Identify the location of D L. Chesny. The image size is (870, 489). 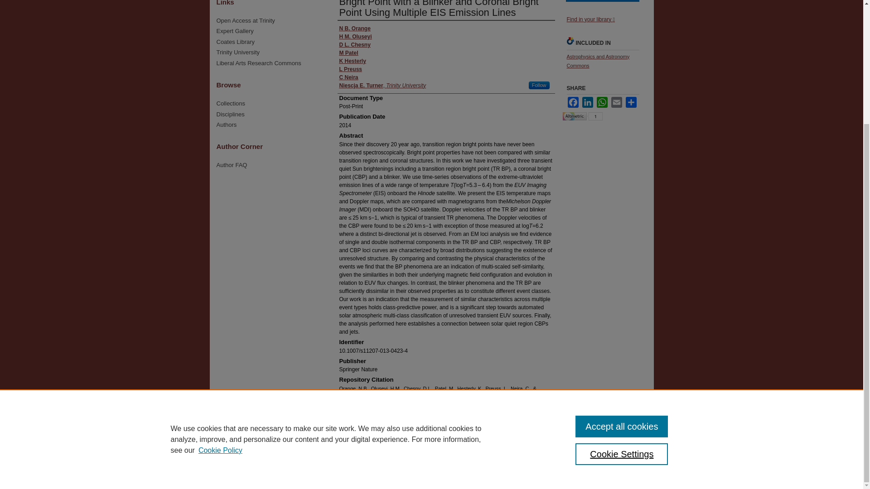
(354, 44).